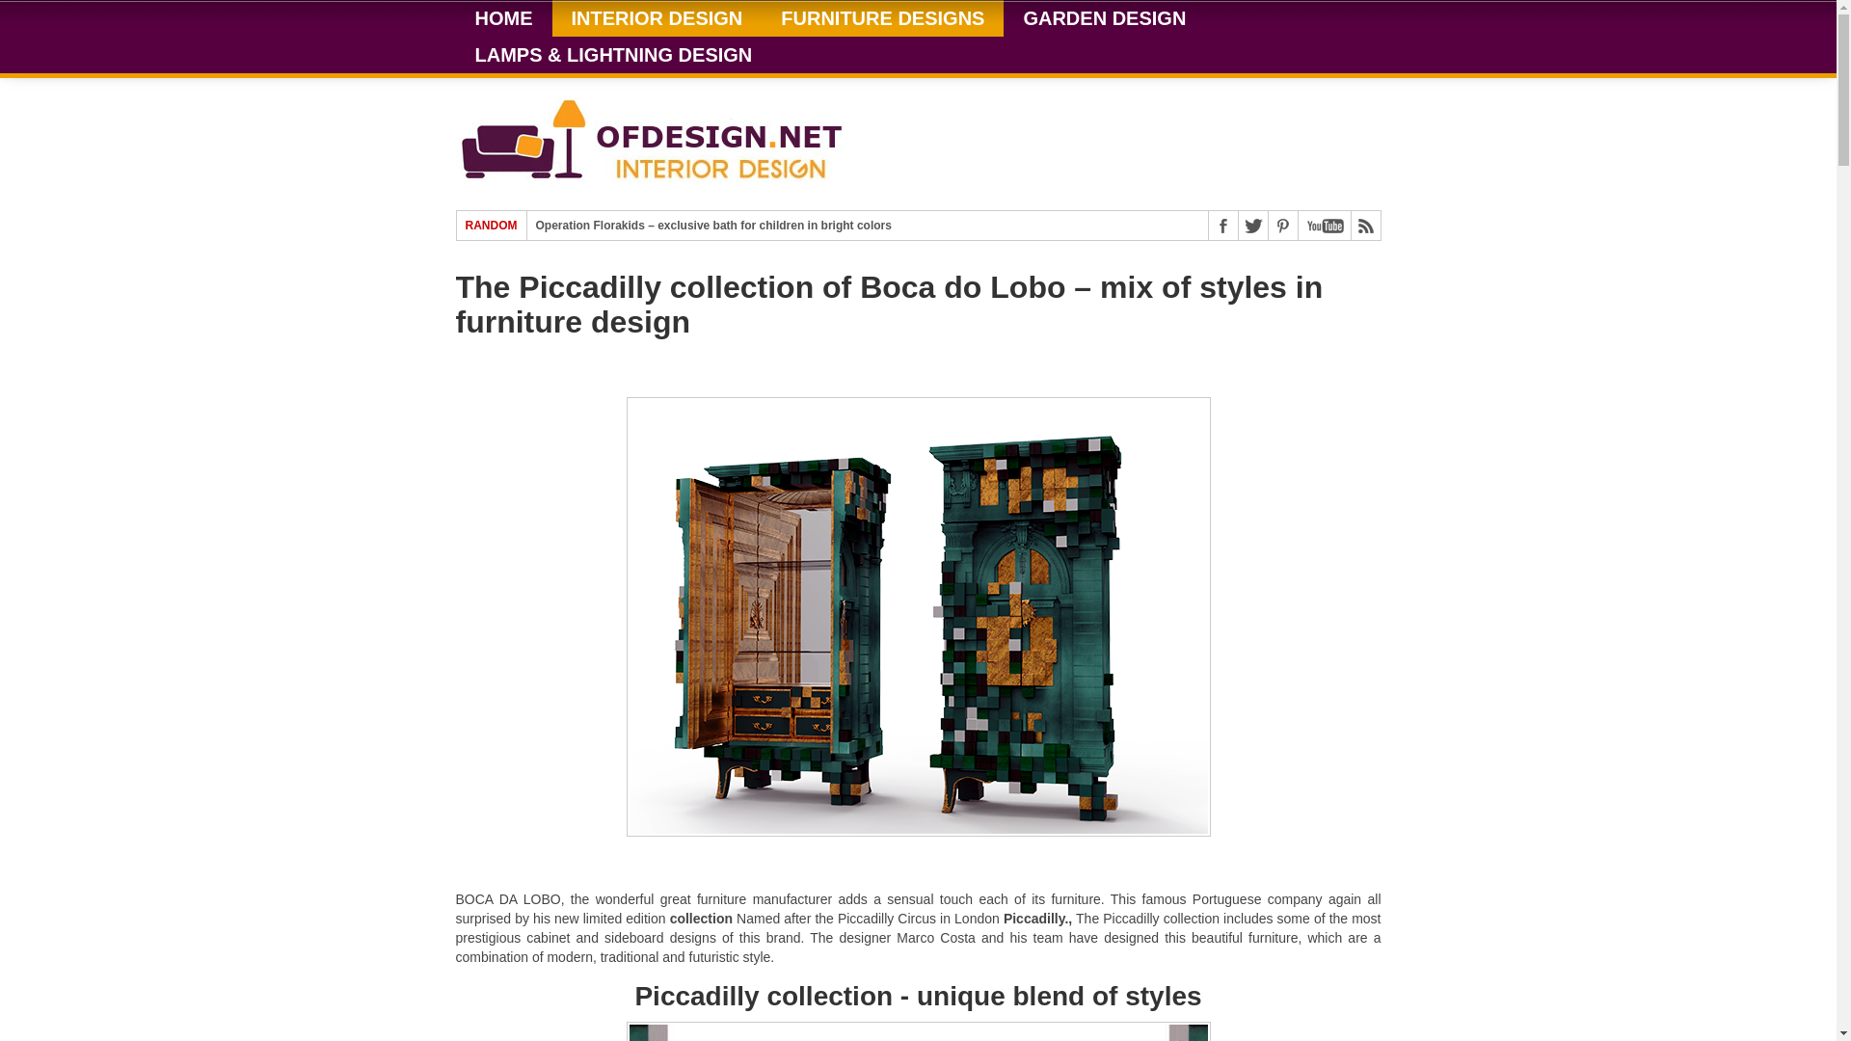 The height and width of the screenshot is (1041, 1851). I want to click on GARDEN DESIGN, so click(1103, 17).